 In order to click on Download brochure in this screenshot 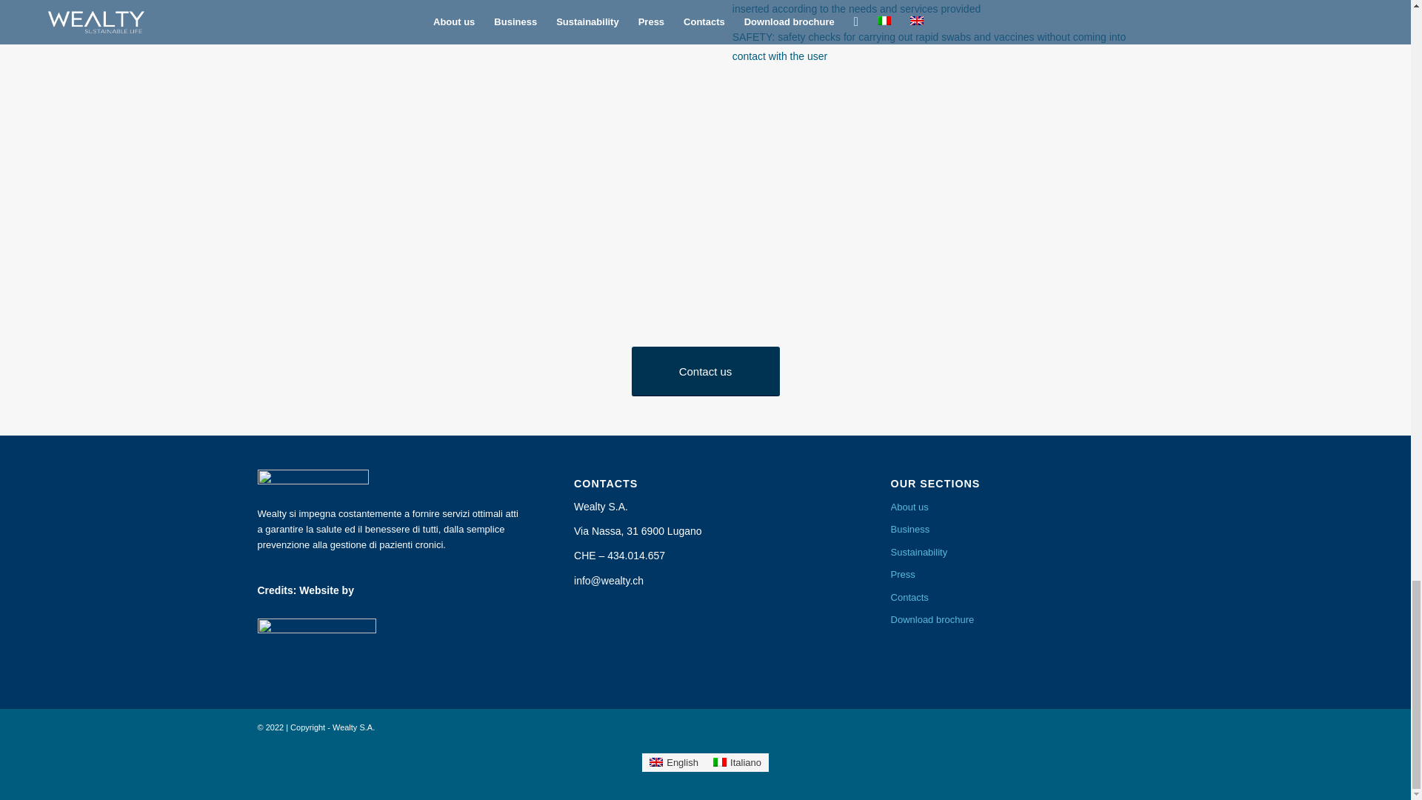, I will do `click(1022, 619)`.